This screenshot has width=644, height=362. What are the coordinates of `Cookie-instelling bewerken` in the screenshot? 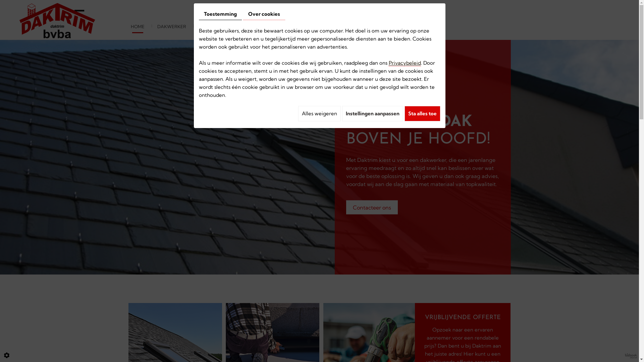 It's located at (7, 355).